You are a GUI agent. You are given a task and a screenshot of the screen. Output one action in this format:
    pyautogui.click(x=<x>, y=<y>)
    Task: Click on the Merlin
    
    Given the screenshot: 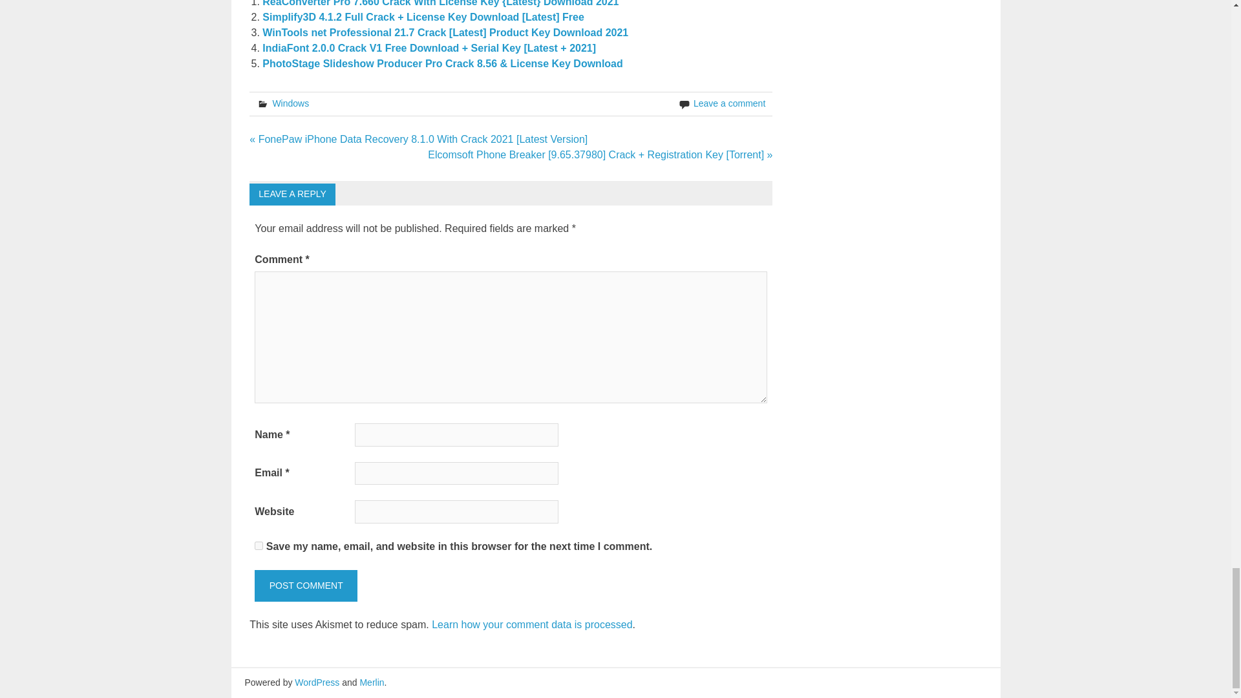 What is the action you would take?
    pyautogui.click(x=371, y=682)
    